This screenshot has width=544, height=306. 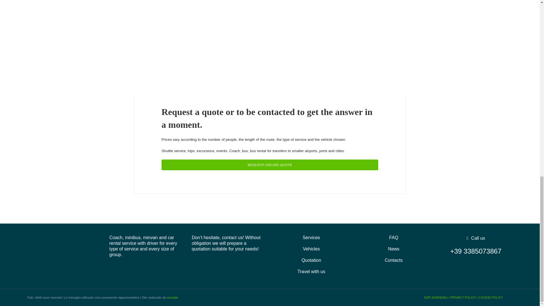 I want to click on News, so click(x=394, y=249).